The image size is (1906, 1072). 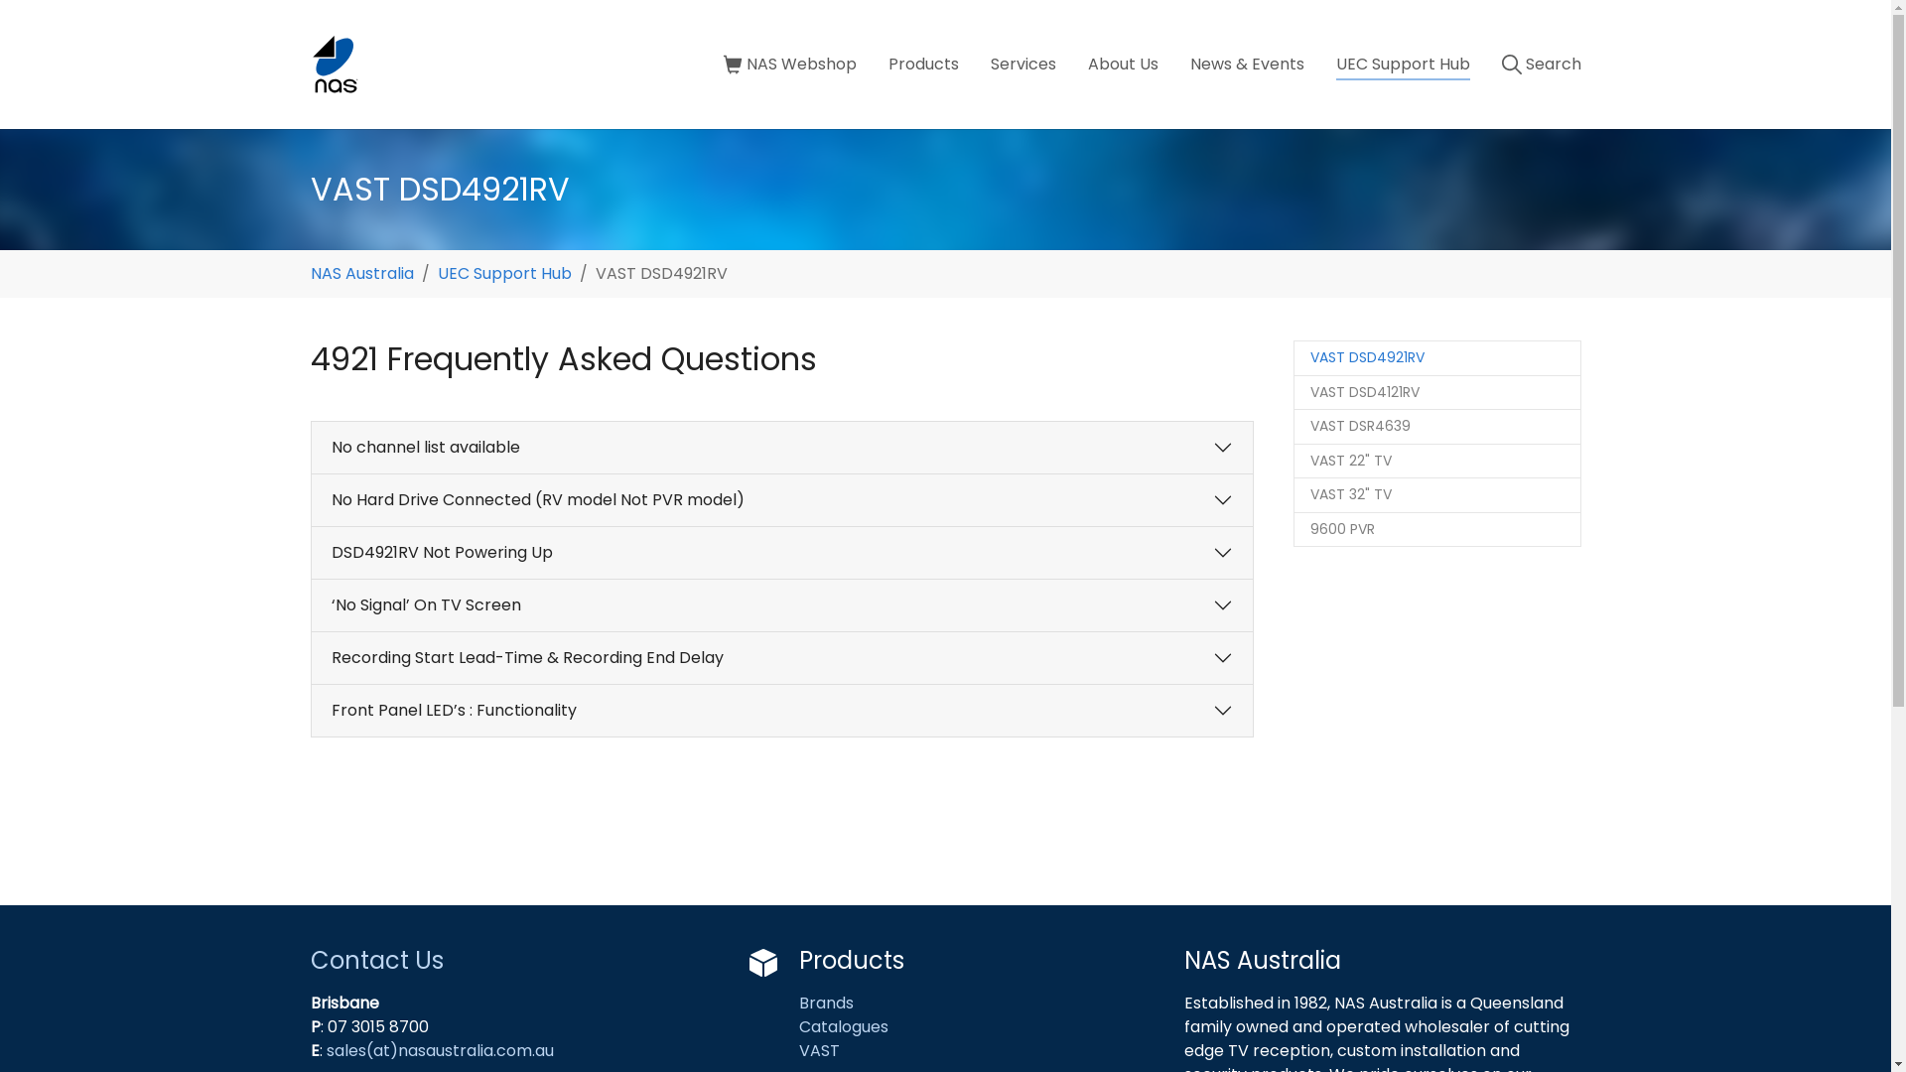 What do you see at coordinates (782, 500) in the screenshot?
I see `No Hard Drive Connected (RV model Not PVR model)` at bounding box center [782, 500].